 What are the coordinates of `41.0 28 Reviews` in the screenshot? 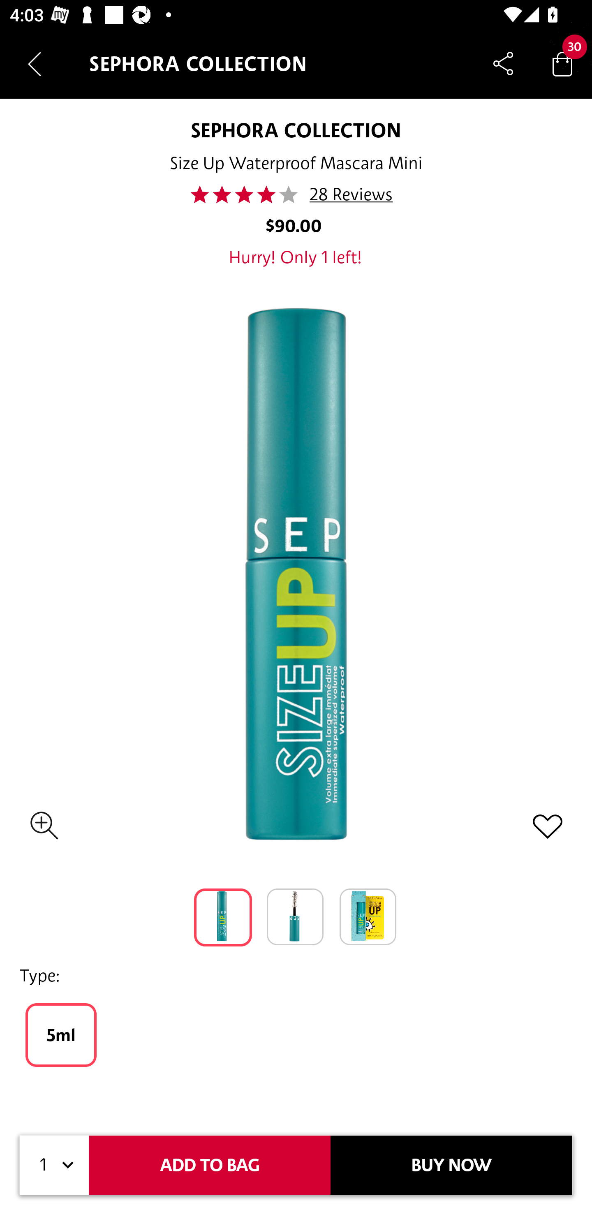 It's located at (296, 194).